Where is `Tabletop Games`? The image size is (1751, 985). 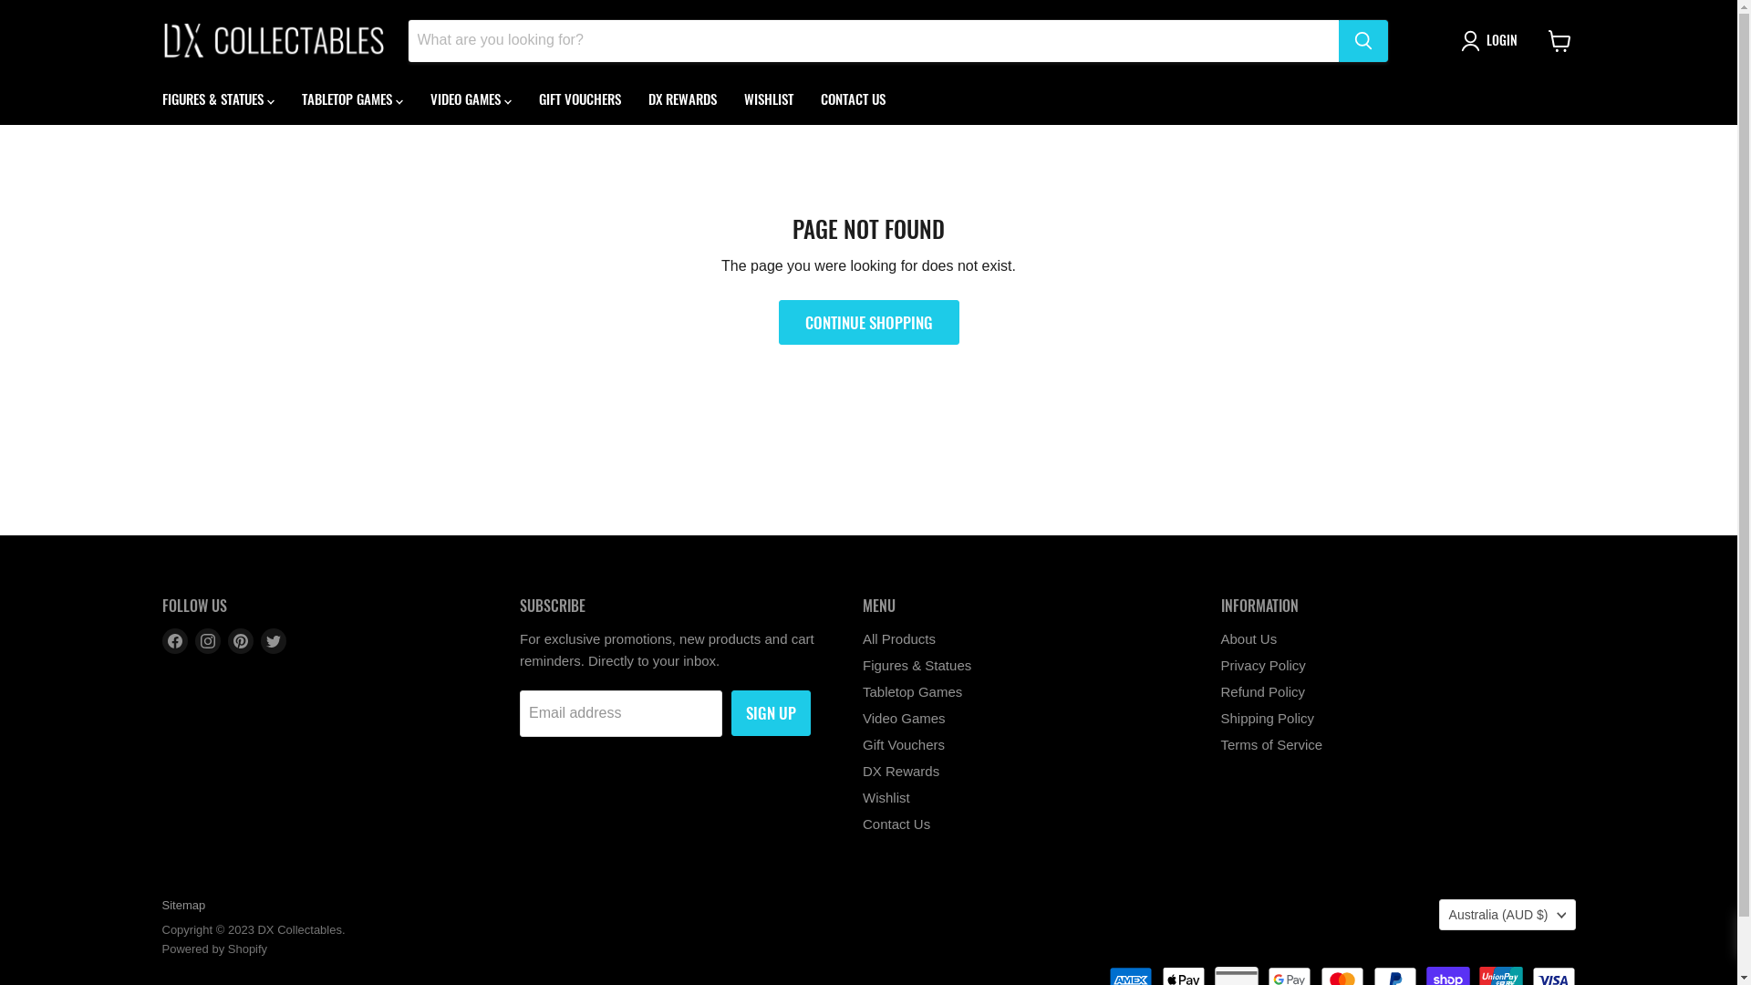
Tabletop Games is located at coordinates (912, 691).